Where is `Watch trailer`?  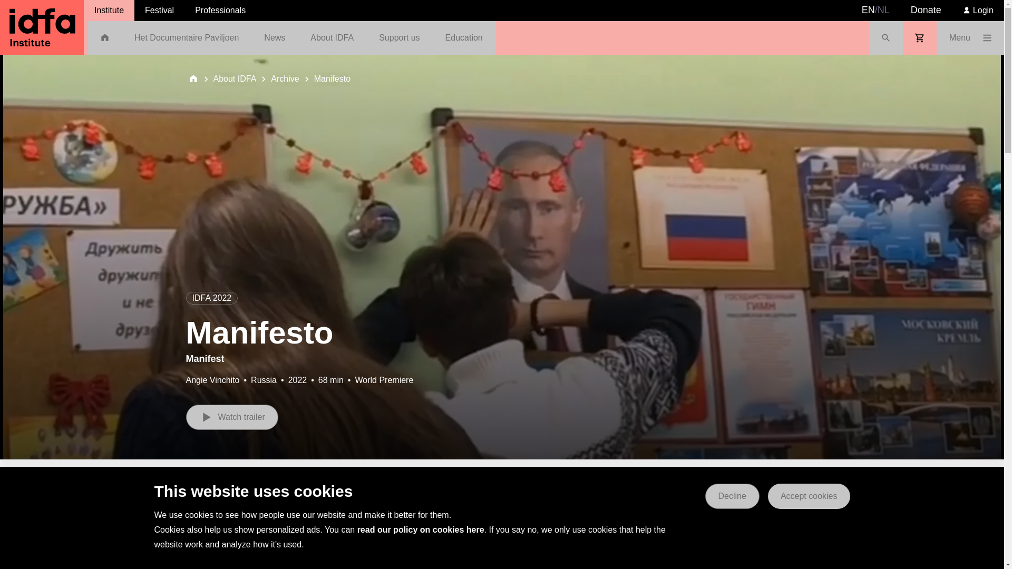 Watch trailer is located at coordinates (231, 417).